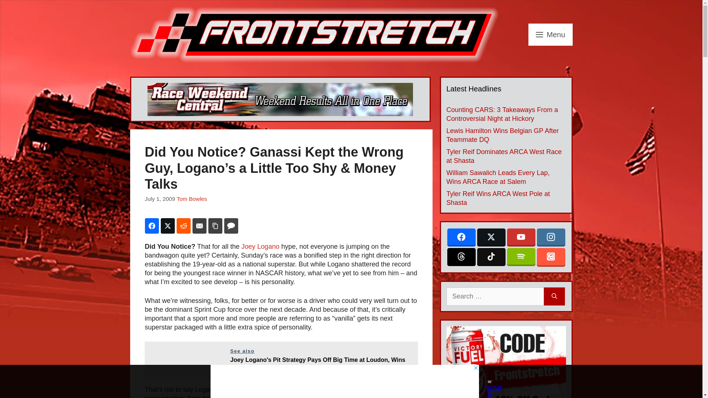 This screenshot has height=398, width=708. What do you see at coordinates (550, 35) in the screenshot?
I see `Menu` at bounding box center [550, 35].